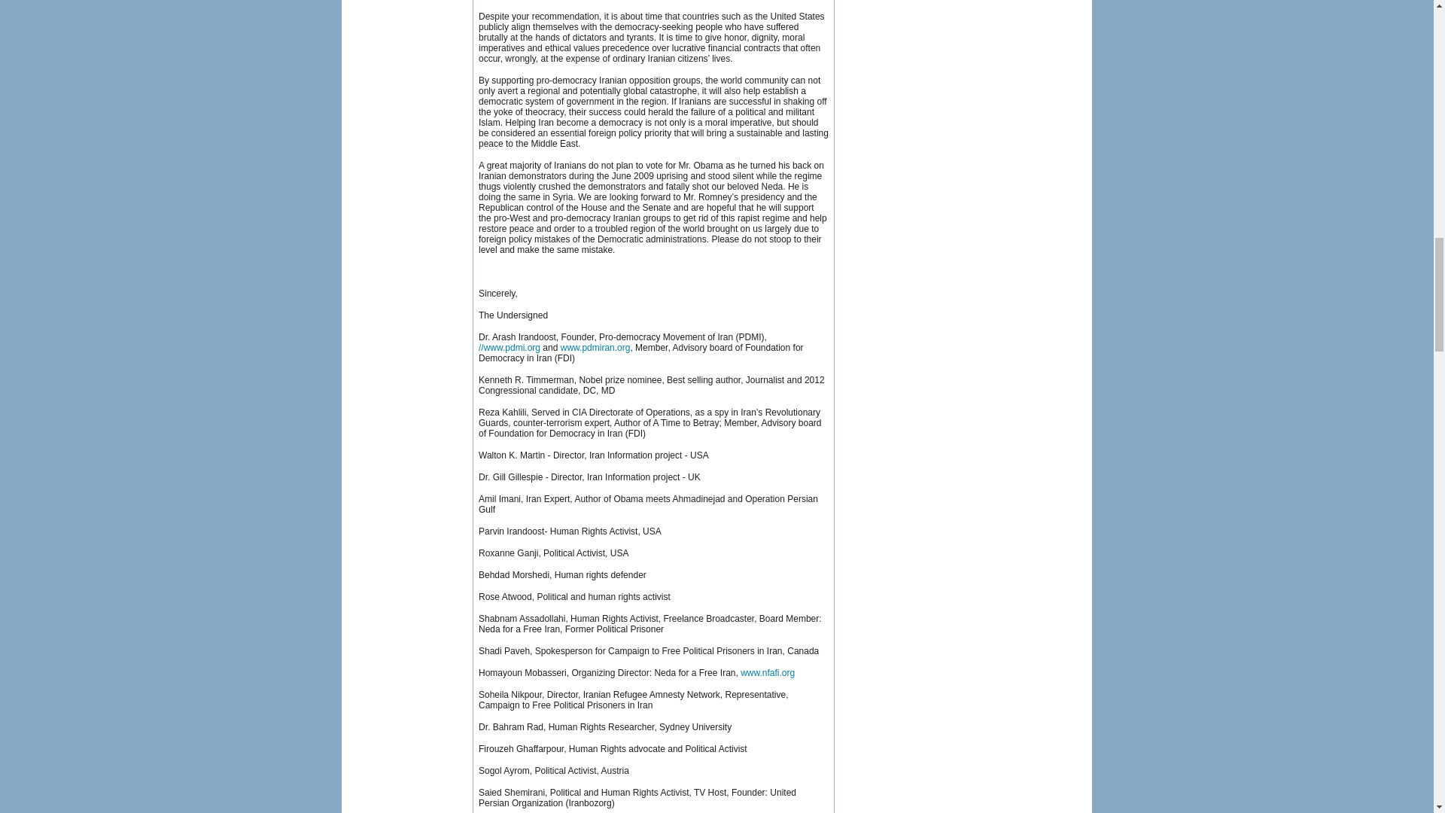 The image size is (1445, 813). What do you see at coordinates (768, 672) in the screenshot?
I see `www.nfafi.org` at bounding box center [768, 672].